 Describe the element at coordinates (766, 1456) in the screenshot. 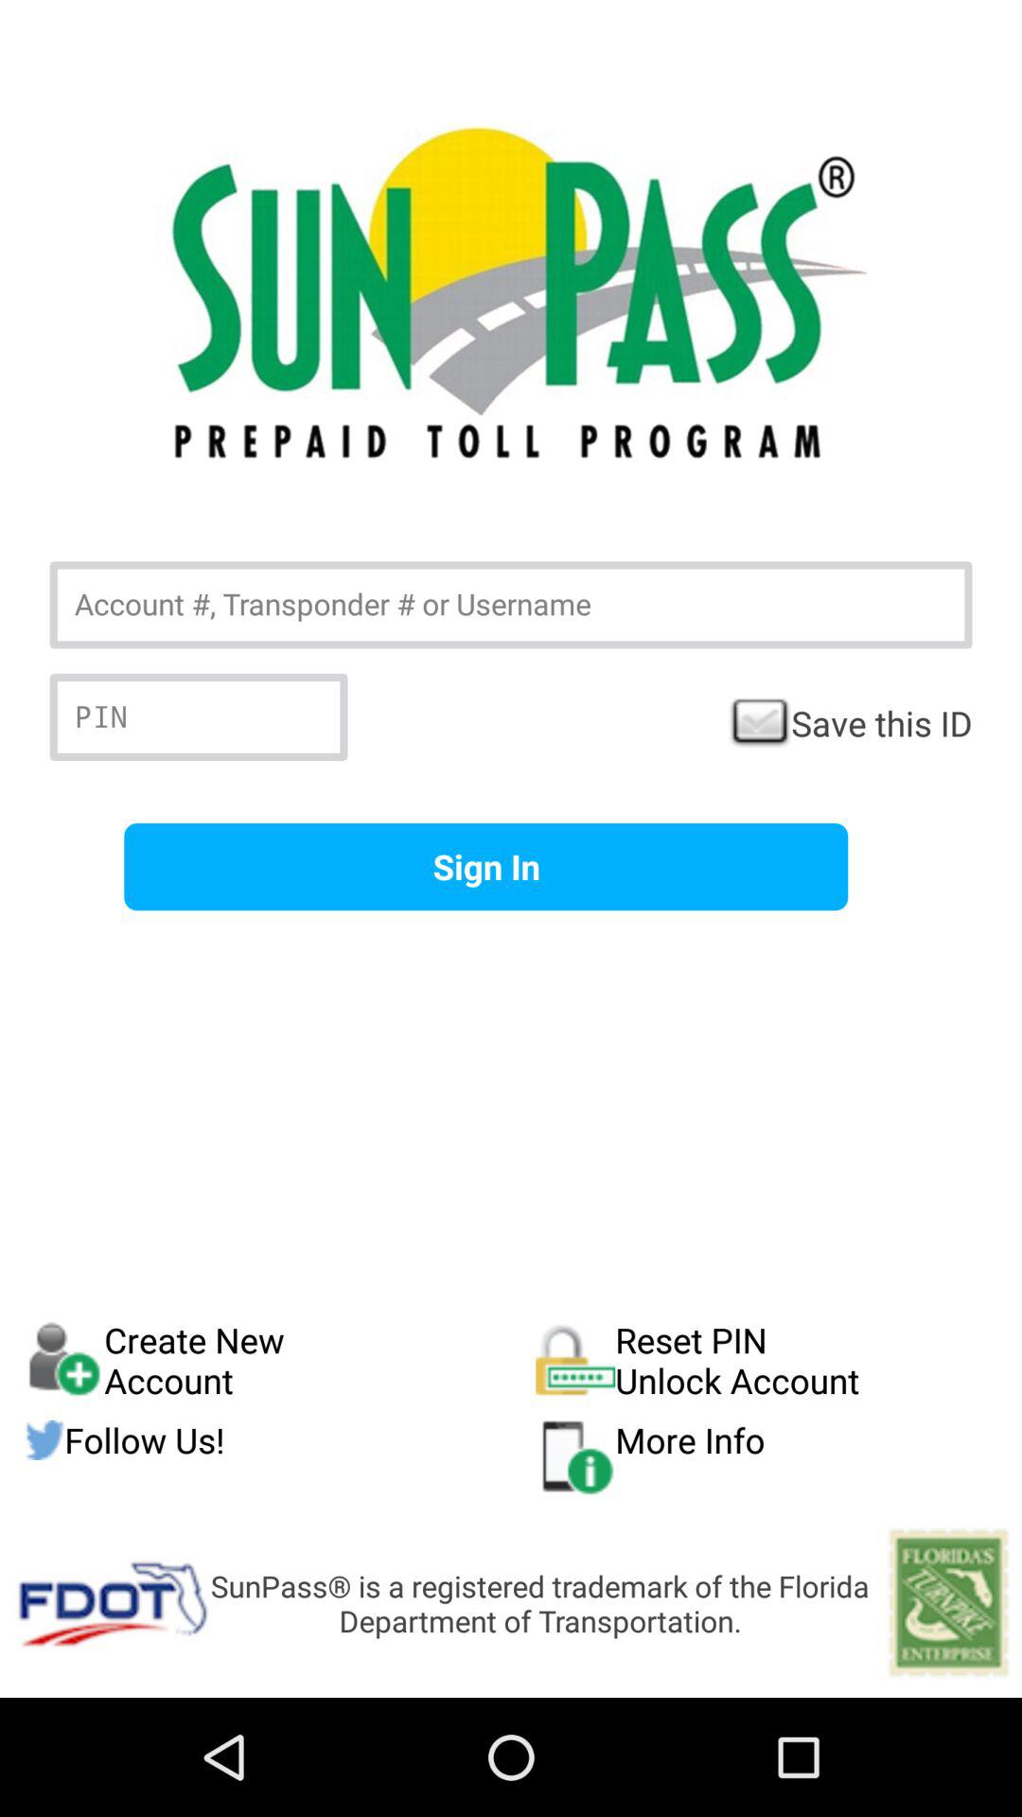

I see `choose icon above sunpass is a` at that location.